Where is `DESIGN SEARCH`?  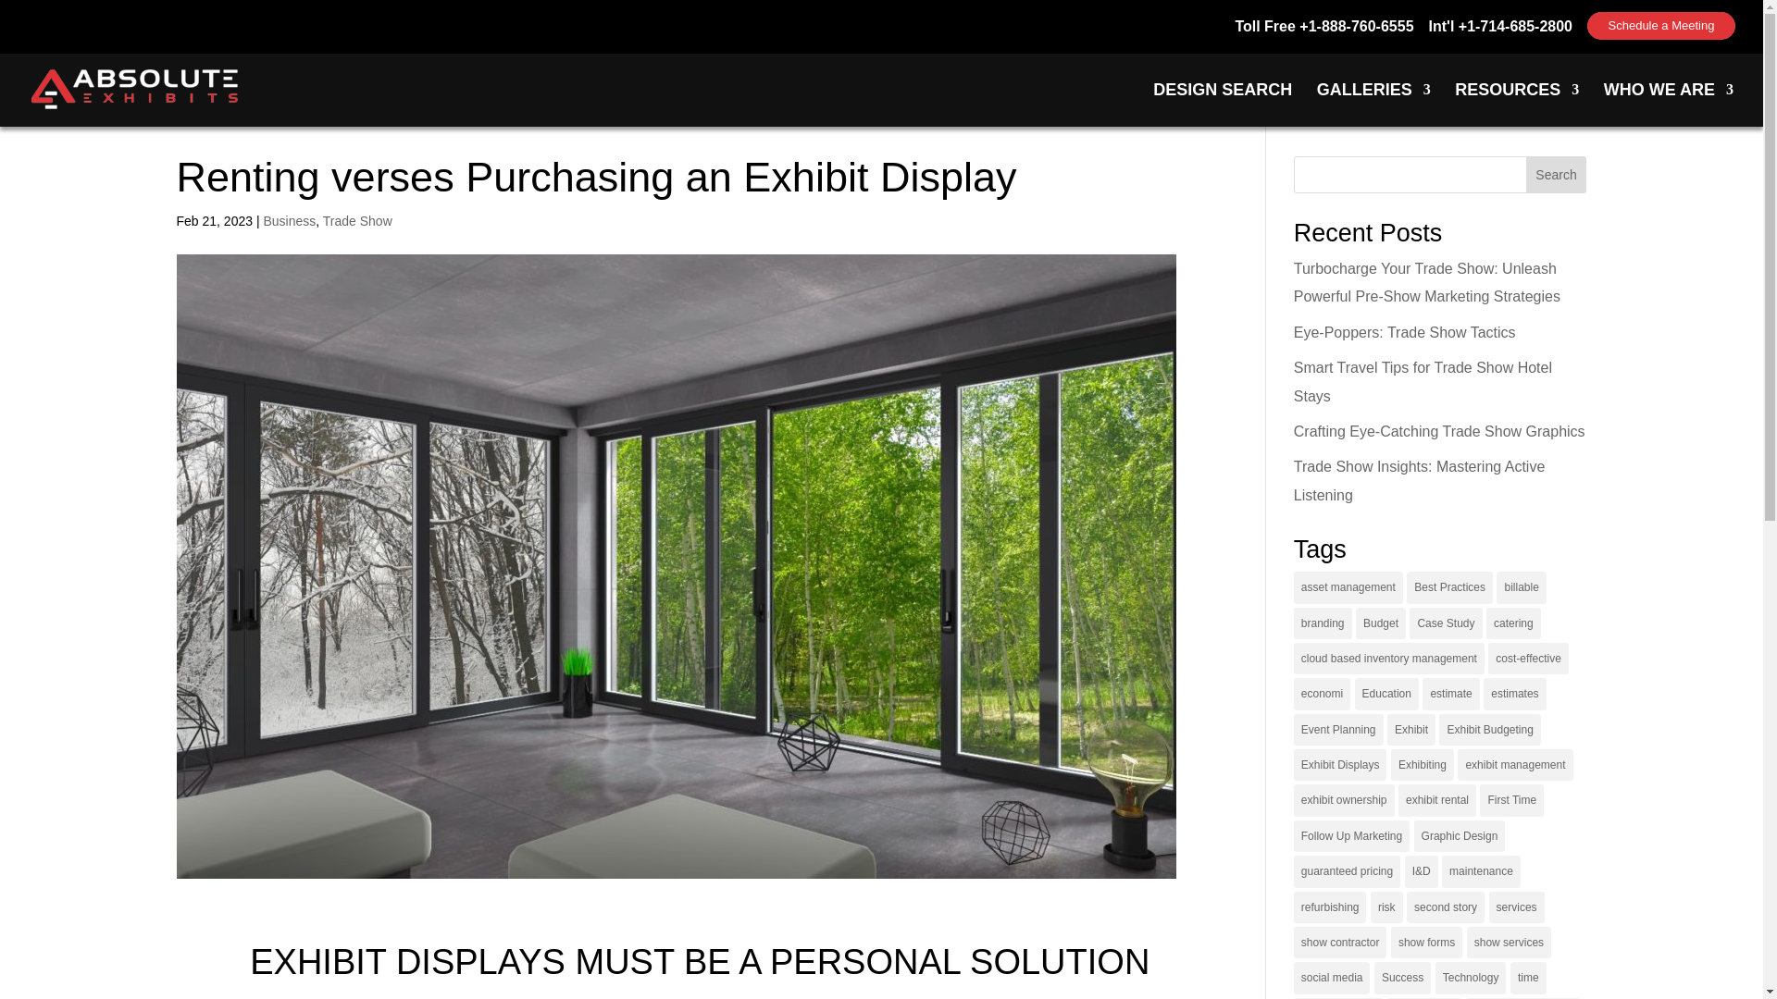 DESIGN SEARCH is located at coordinates (1669, 105).